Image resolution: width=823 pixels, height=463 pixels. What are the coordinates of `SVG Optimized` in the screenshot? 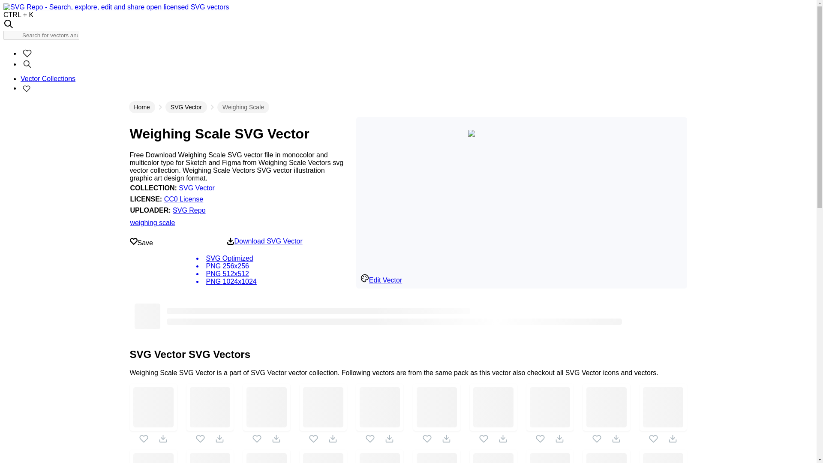 It's located at (264, 259).